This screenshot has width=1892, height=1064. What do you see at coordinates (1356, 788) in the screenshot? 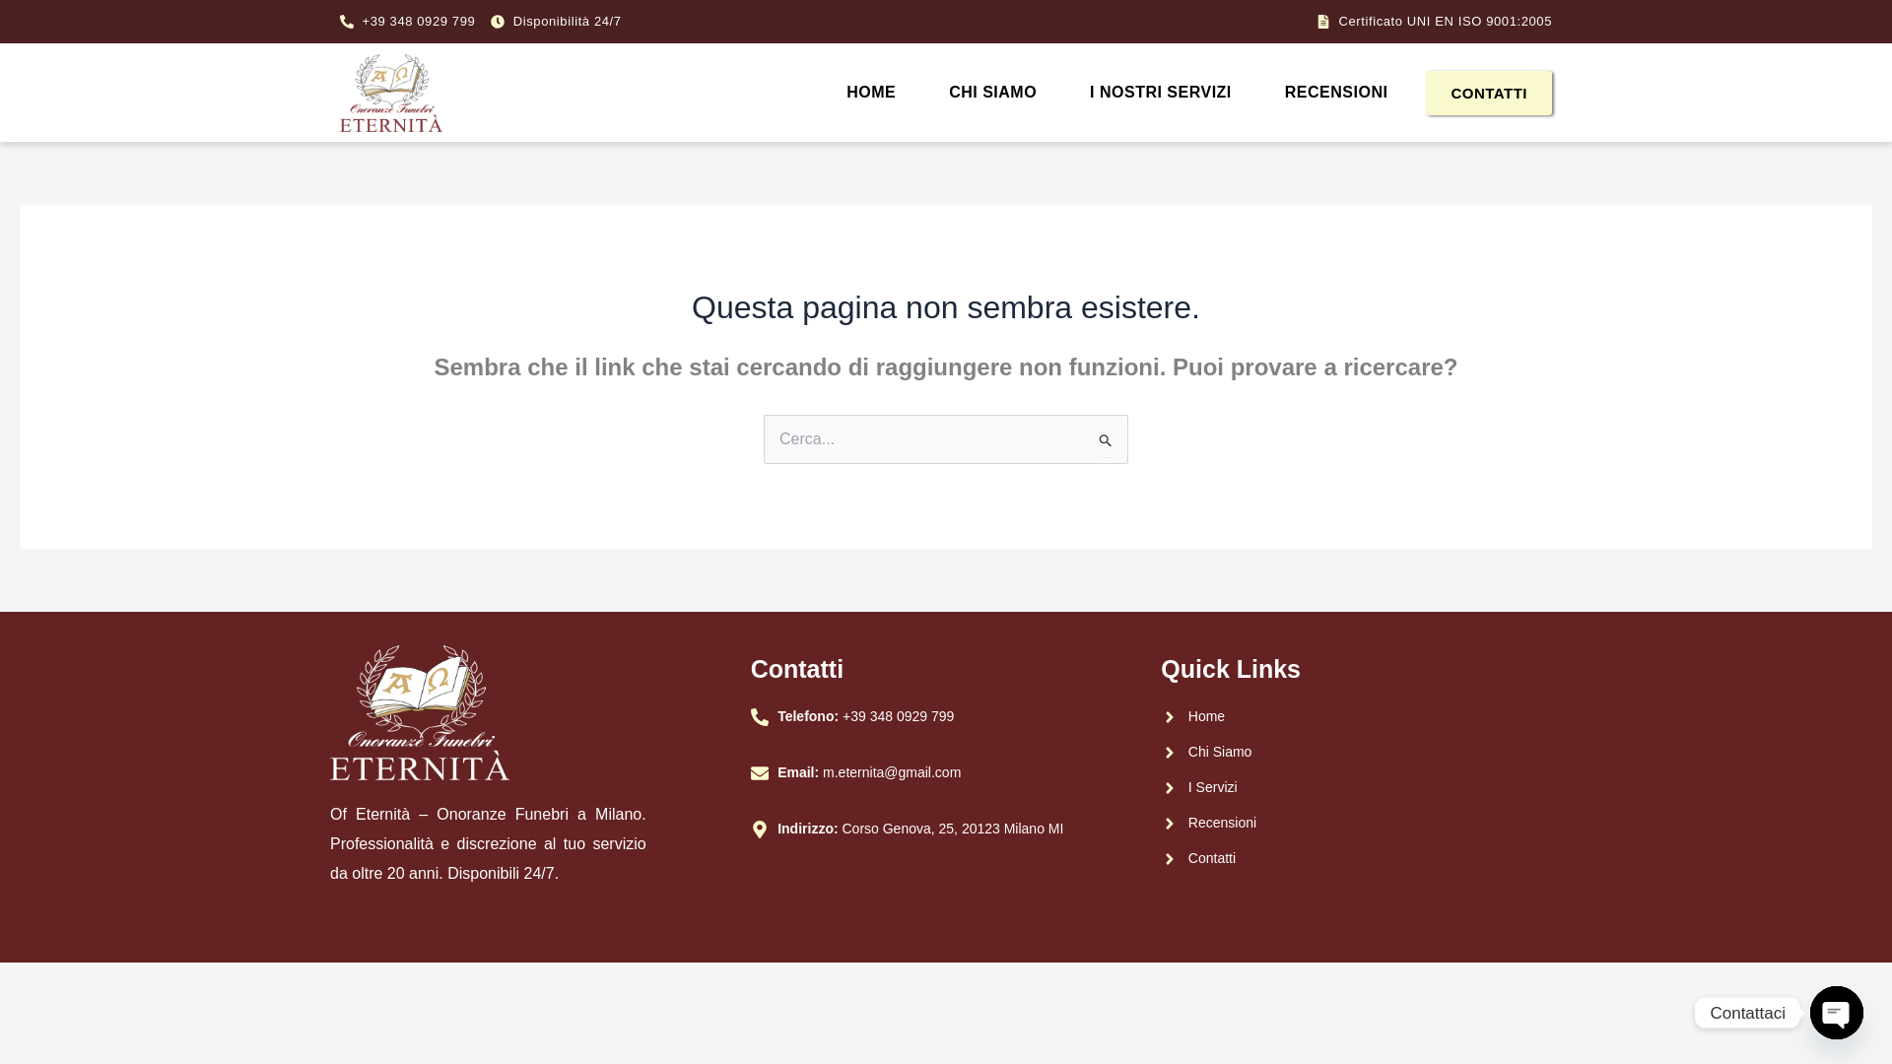
I see `I Servizi` at bounding box center [1356, 788].